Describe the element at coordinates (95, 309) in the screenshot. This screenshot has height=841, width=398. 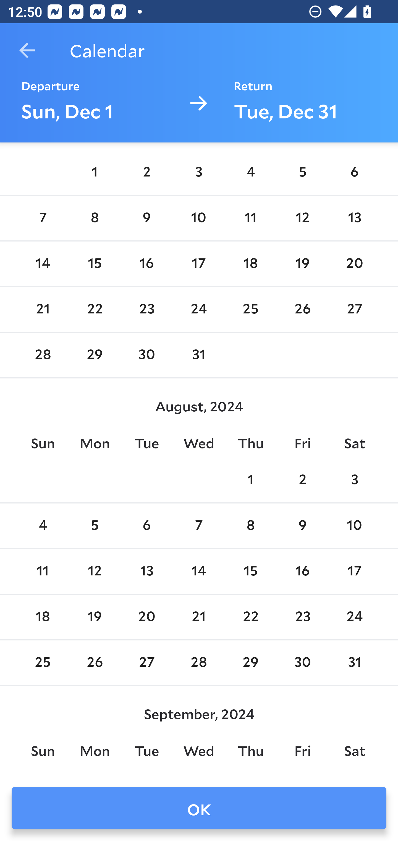
I see `22` at that location.